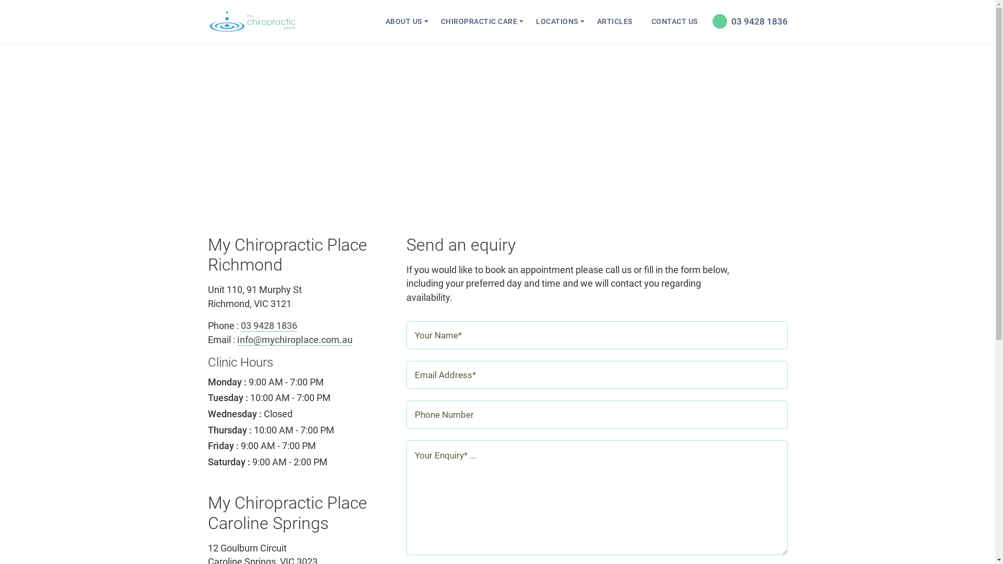 This screenshot has height=564, width=1003. Describe the element at coordinates (557, 21) in the screenshot. I see `LOCATIONS` at that location.